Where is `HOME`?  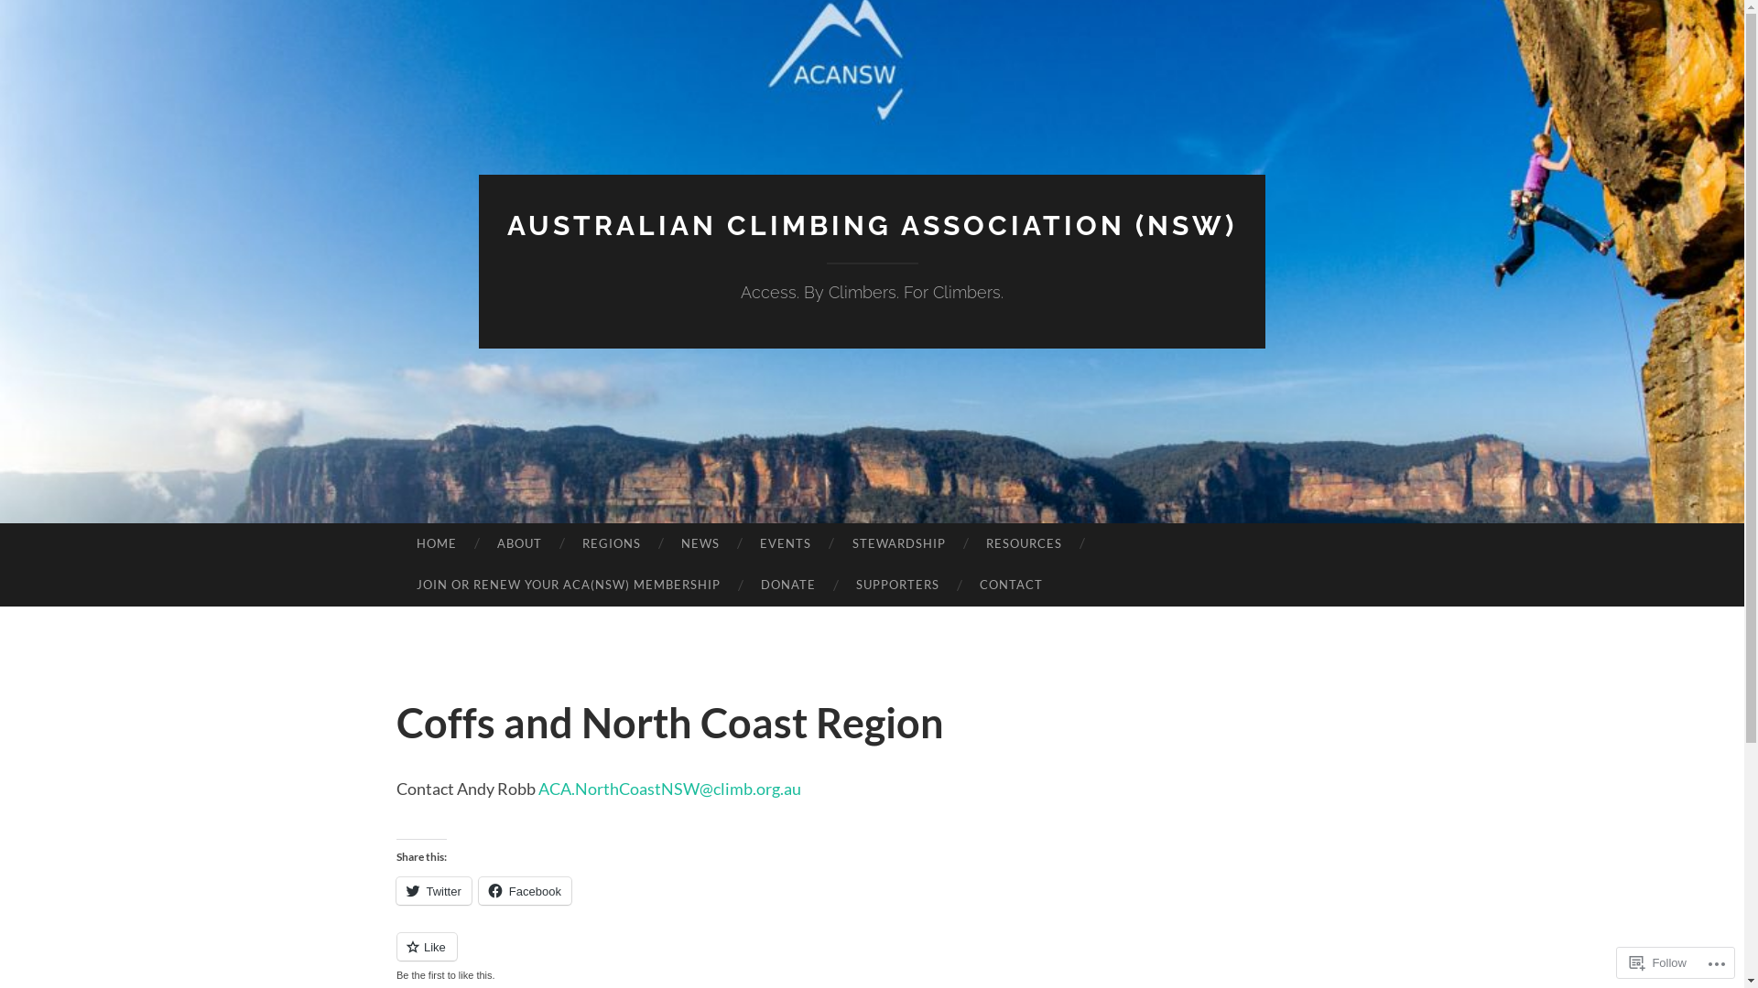
HOME is located at coordinates (436, 544).